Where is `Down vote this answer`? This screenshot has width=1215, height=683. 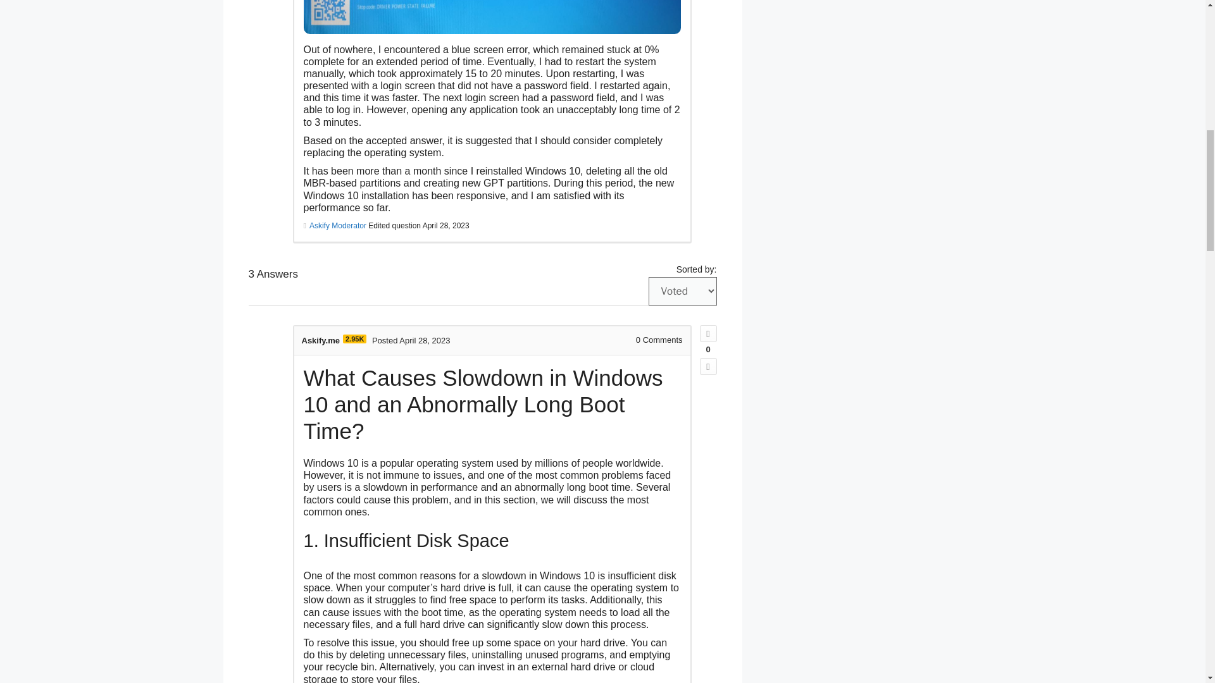
Down vote this answer is located at coordinates (707, 366).